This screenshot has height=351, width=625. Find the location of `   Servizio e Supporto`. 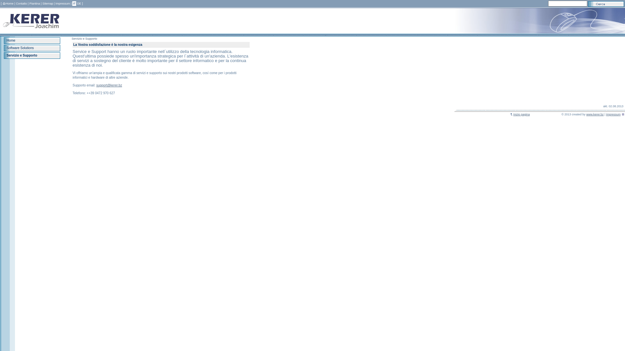

   Servizio e Supporto is located at coordinates (32, 56).